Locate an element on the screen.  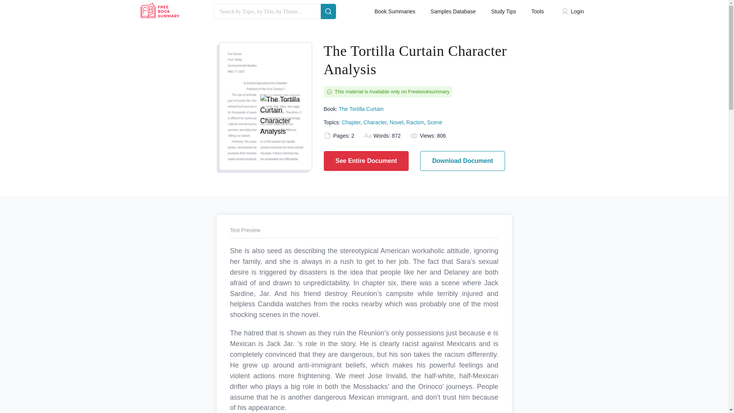
Samples Database is located at coordinates (453, 11).